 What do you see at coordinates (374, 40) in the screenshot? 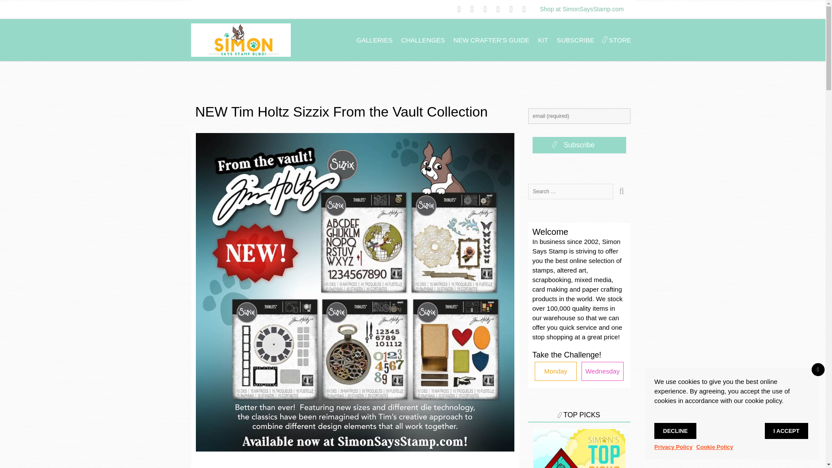
I see `GALLERIES` at bounding box center [374, 40].